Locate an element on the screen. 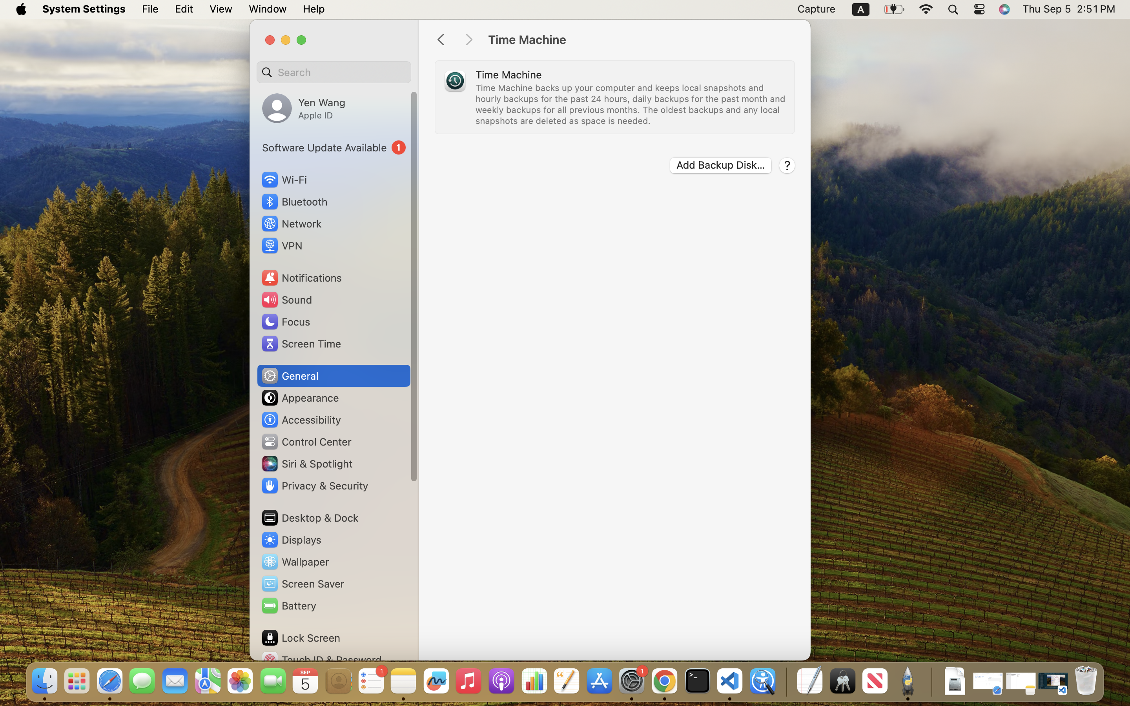 The width and height of the screenshot is (1130, 706). Time Machine is located at coordinates (641, 40).